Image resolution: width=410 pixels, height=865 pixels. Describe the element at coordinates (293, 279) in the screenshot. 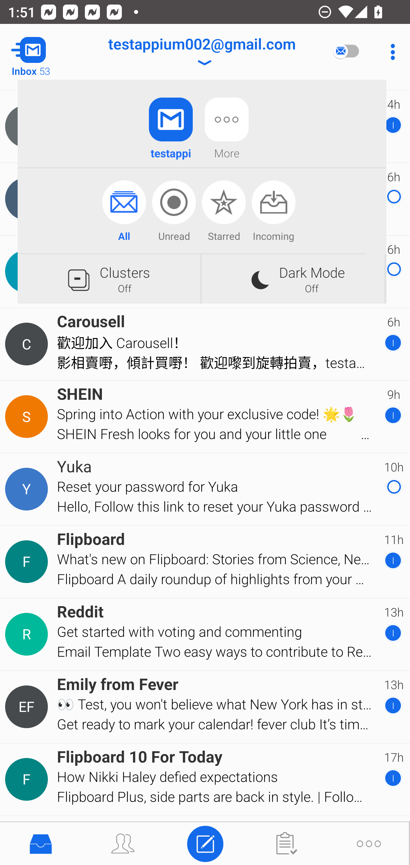

I see `Dark Mode Off` at that location.